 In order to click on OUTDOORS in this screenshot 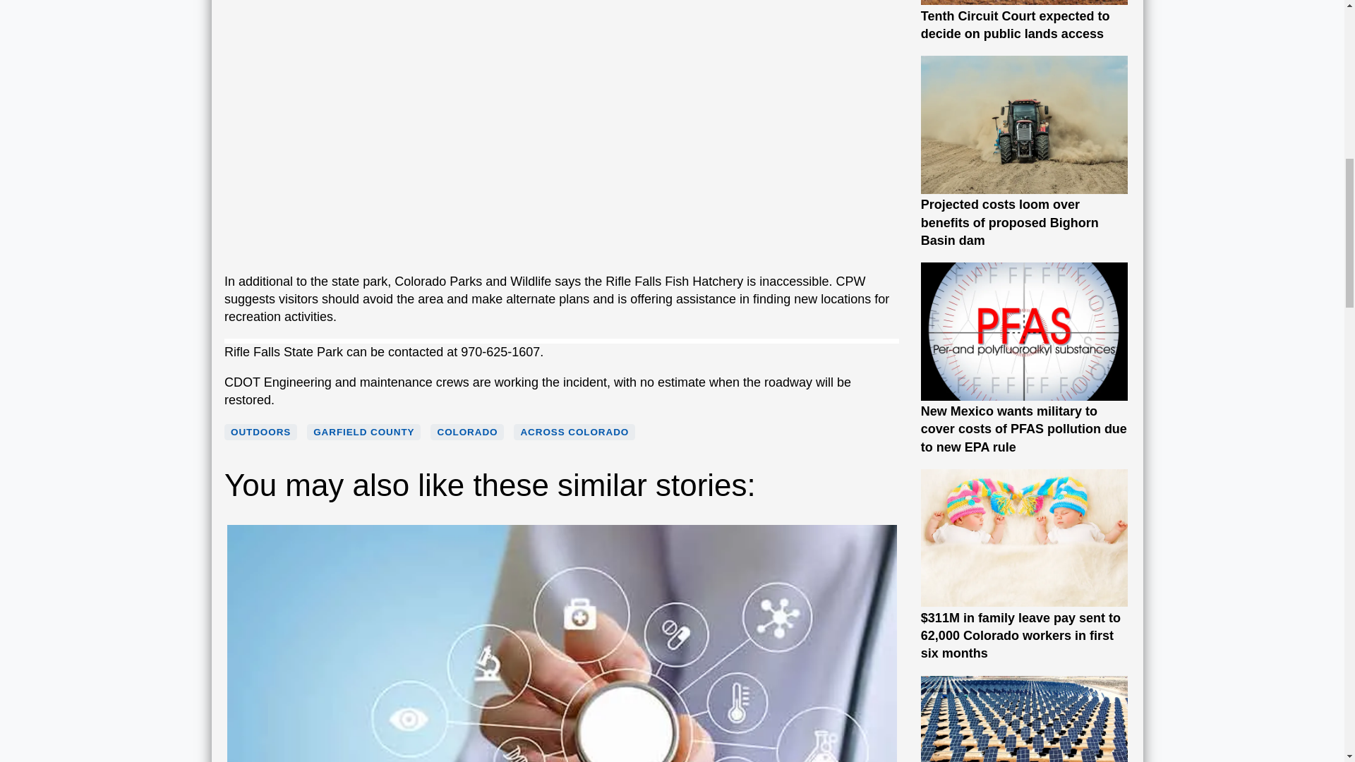, I will do `click(260, 432)`.